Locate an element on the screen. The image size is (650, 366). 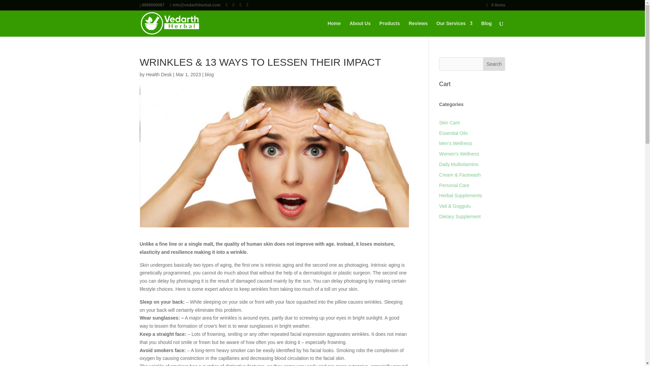
Women's Wellness is located at coordinates (459, 154).